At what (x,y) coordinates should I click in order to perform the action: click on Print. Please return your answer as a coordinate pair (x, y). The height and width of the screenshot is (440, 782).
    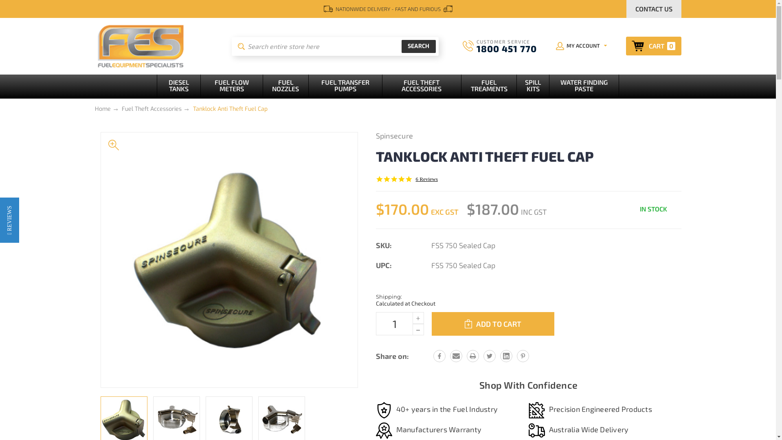
    Looking at the image, I should click on (473, 356).